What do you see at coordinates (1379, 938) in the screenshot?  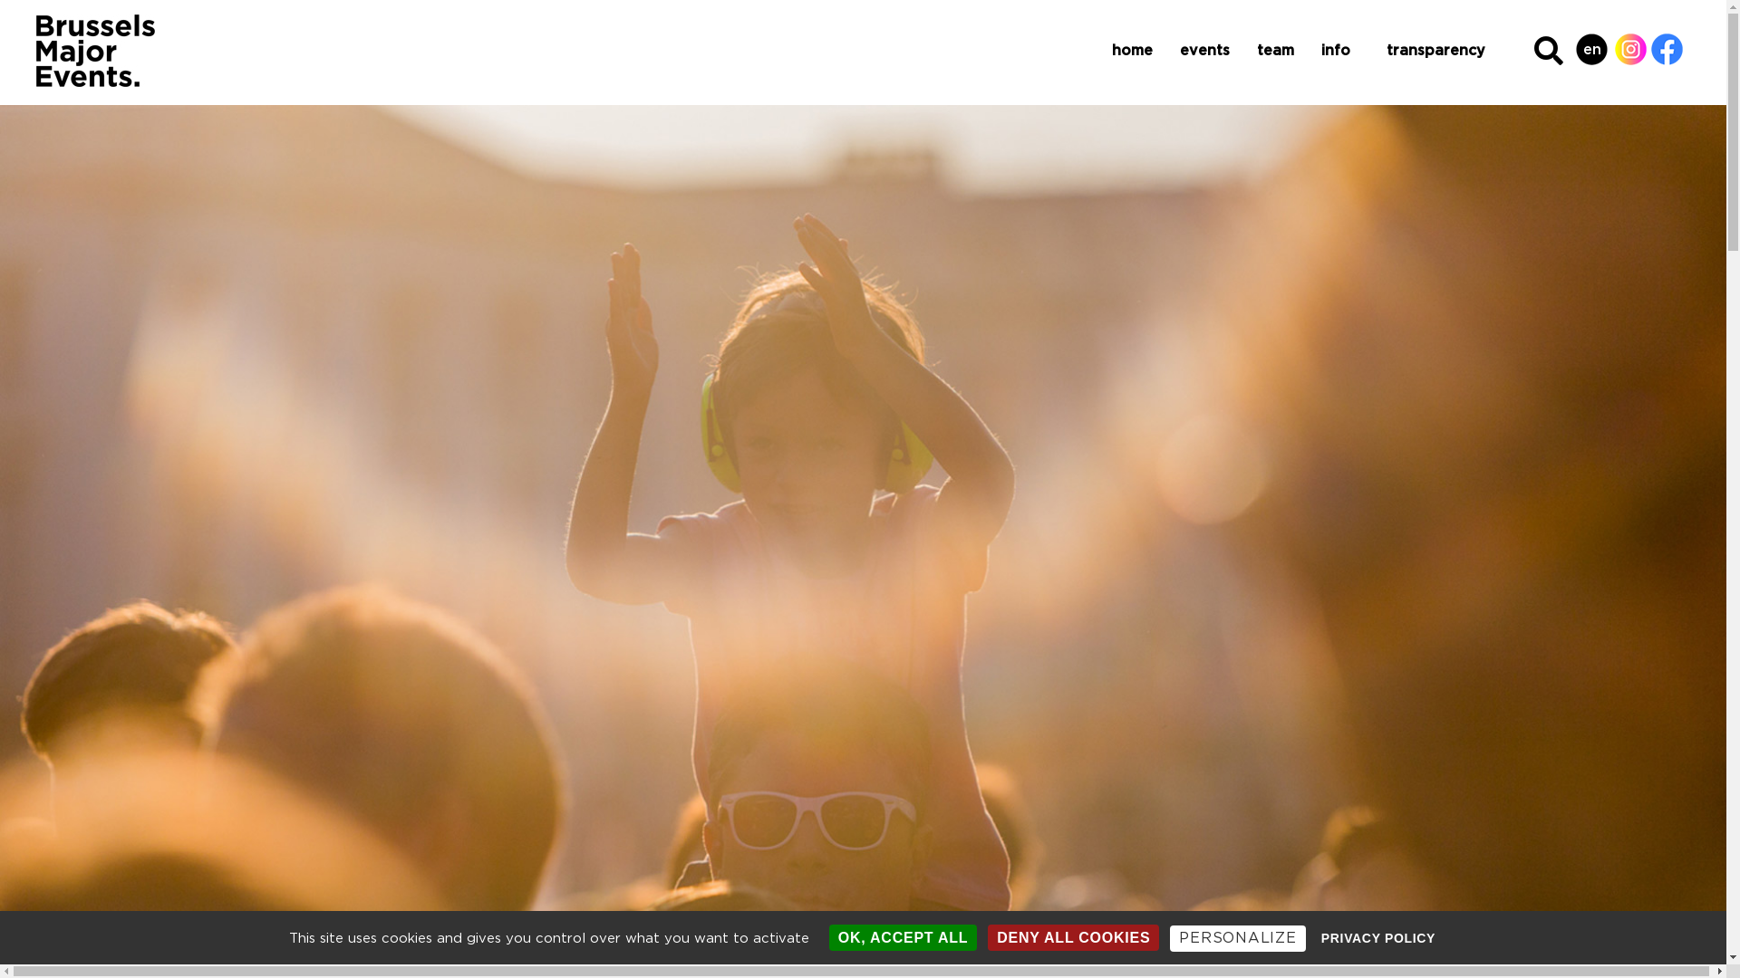 I see `PRIVACY POLICY` at bounding box center [1379, 938].